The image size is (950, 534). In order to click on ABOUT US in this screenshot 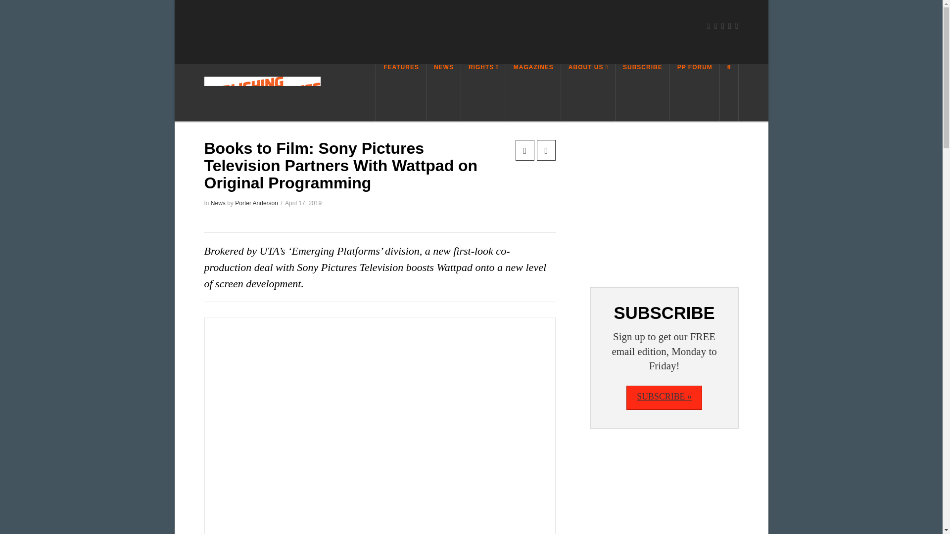, I will do `click(588, 92)`.